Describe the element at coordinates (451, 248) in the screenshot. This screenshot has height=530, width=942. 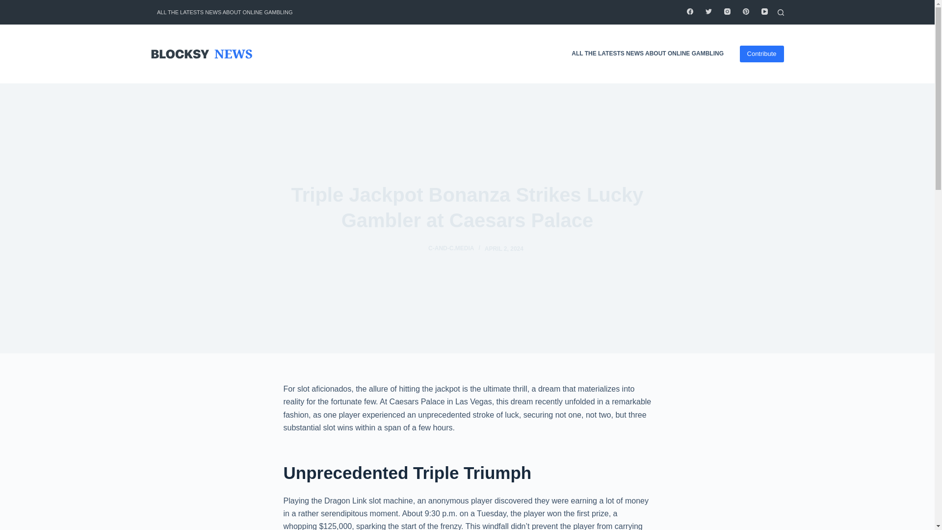
I see `Posts by c-and-c.media` at that location.